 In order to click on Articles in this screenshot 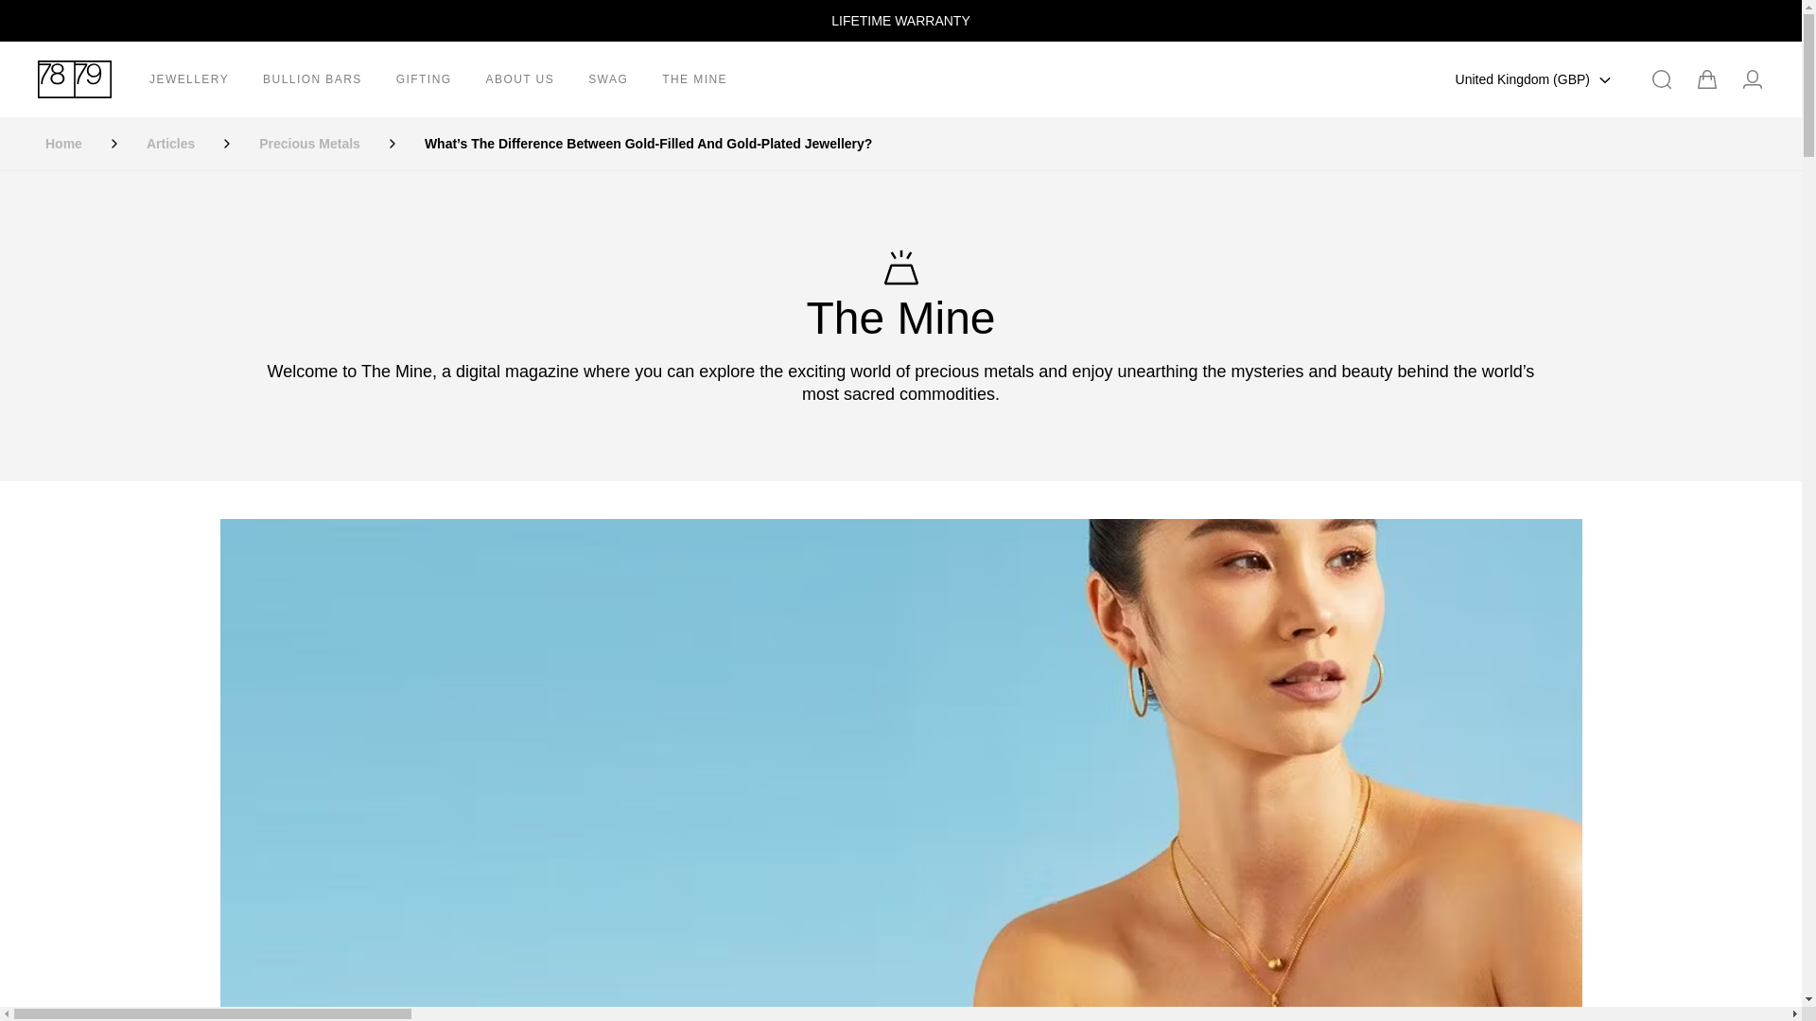, I will do `click(170, 144)`.